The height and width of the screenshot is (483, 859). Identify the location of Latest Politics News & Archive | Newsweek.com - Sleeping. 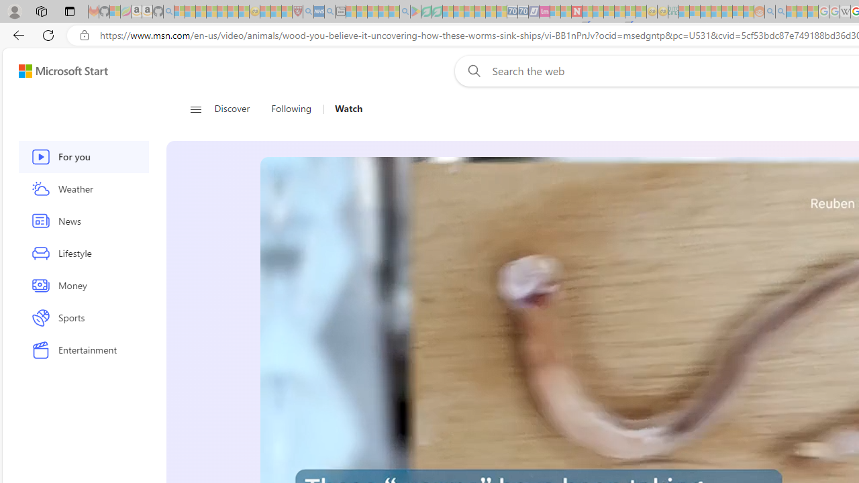
(576, 12).